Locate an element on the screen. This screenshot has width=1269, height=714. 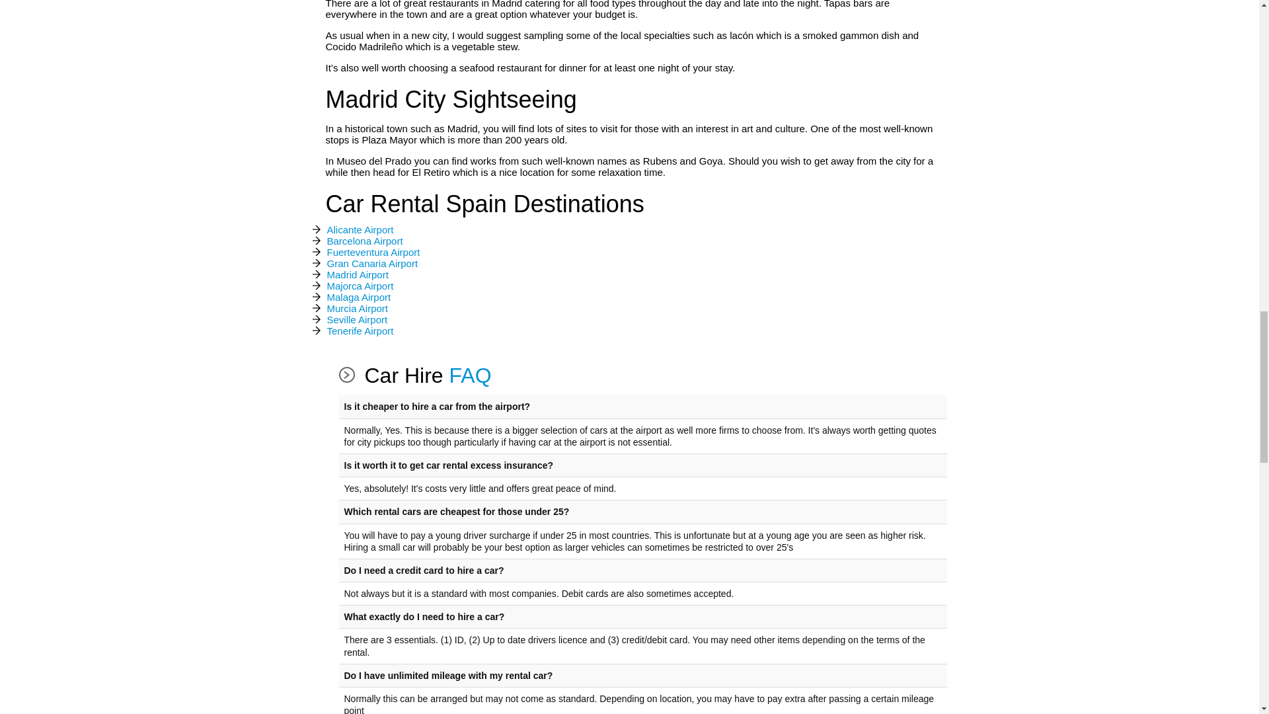
Murcia Airport is located at coordinates (357, 309).